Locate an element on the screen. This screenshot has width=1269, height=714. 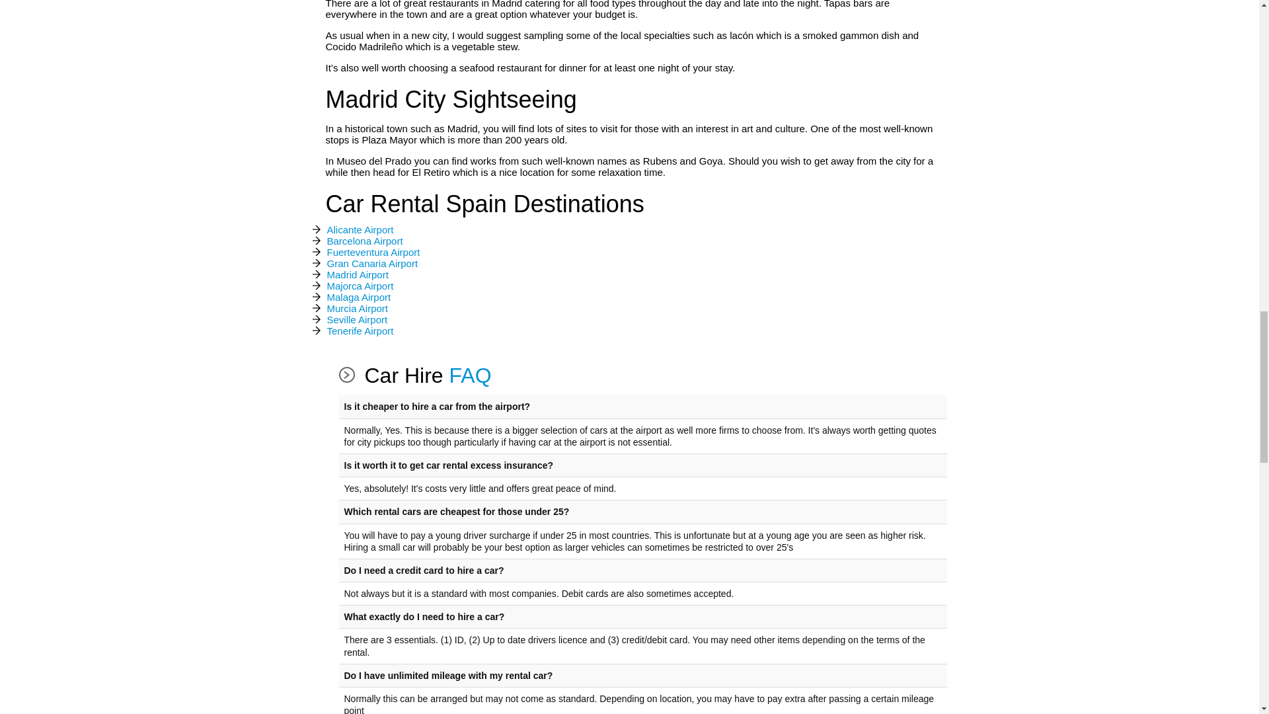
Murcia Airport is located at coordinates (357, 309).